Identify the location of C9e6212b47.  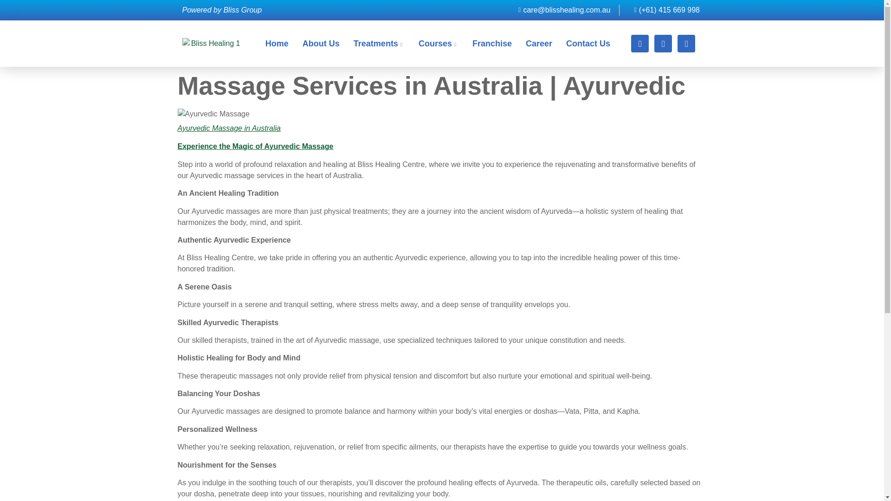
(213, 114).